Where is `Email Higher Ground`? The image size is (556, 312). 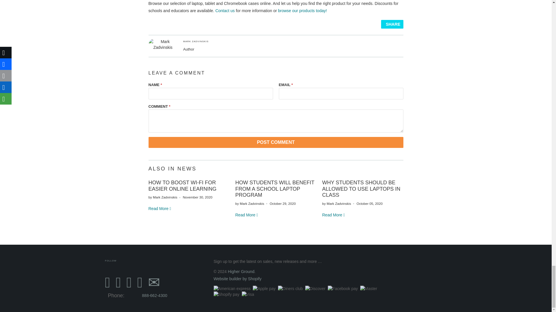 Email Higher Ground is located at coordinates (154, 283).